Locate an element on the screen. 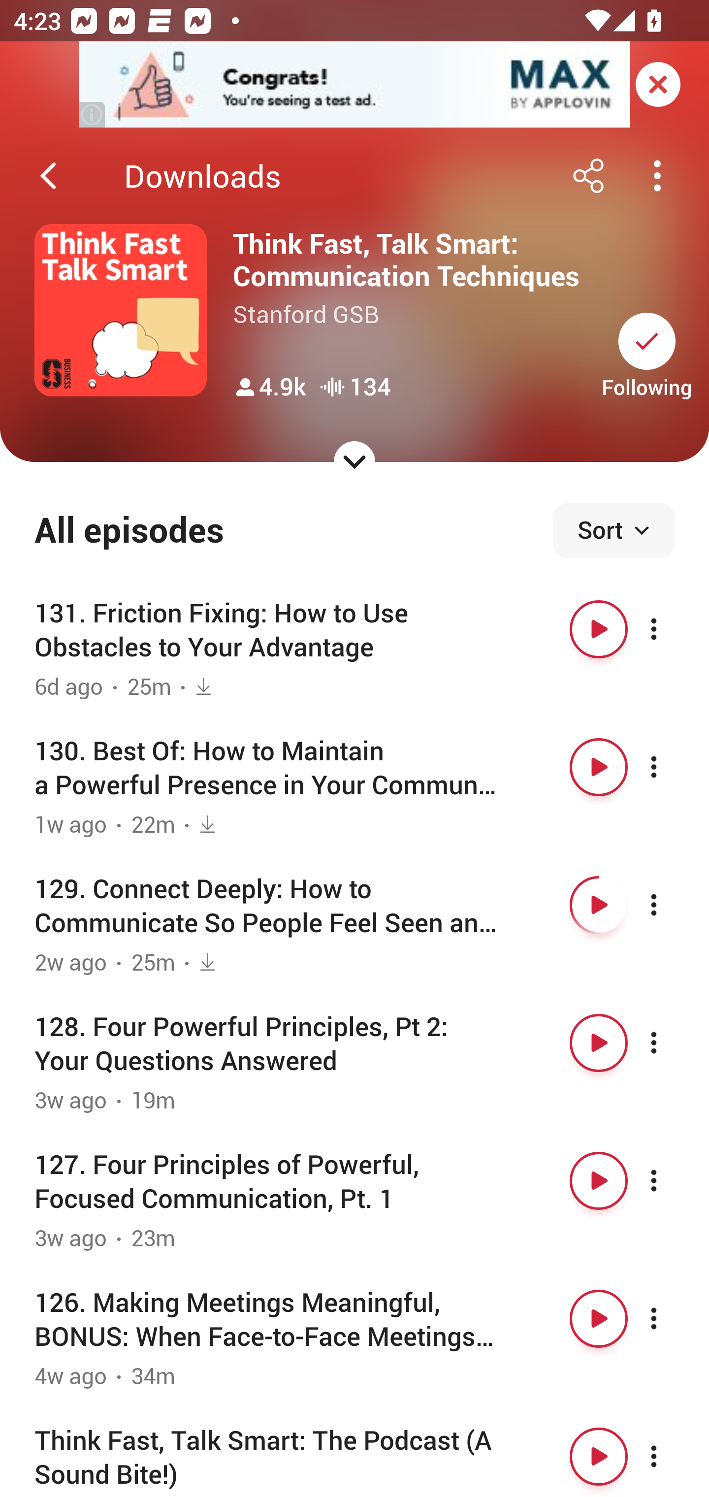 Image resolution: width=709 pixels, height=1497 pixels. Back is located at coordinates (48, 176).